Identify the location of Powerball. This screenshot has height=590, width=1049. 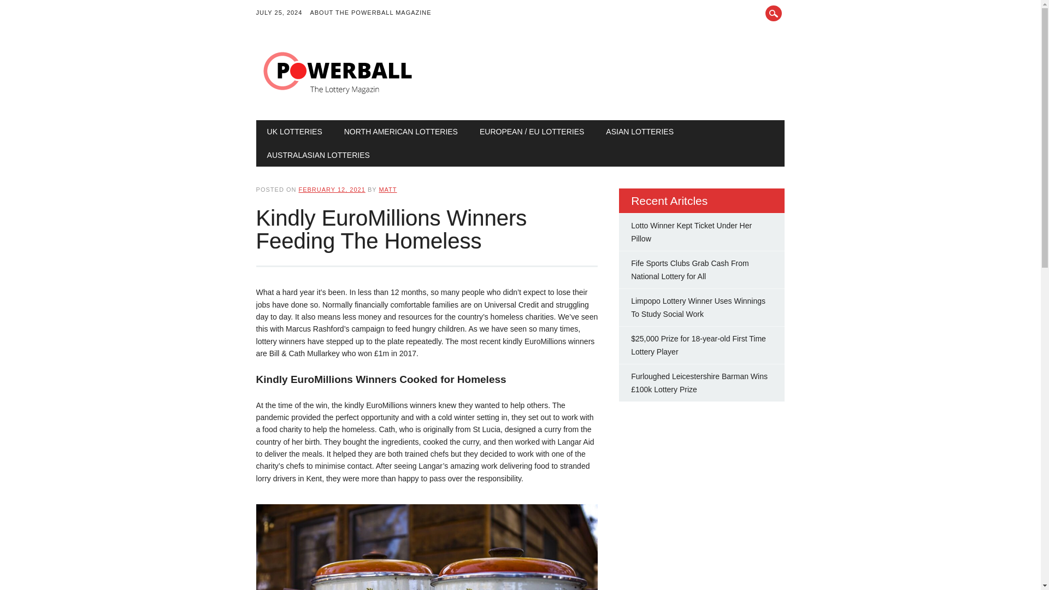
(338, 97).